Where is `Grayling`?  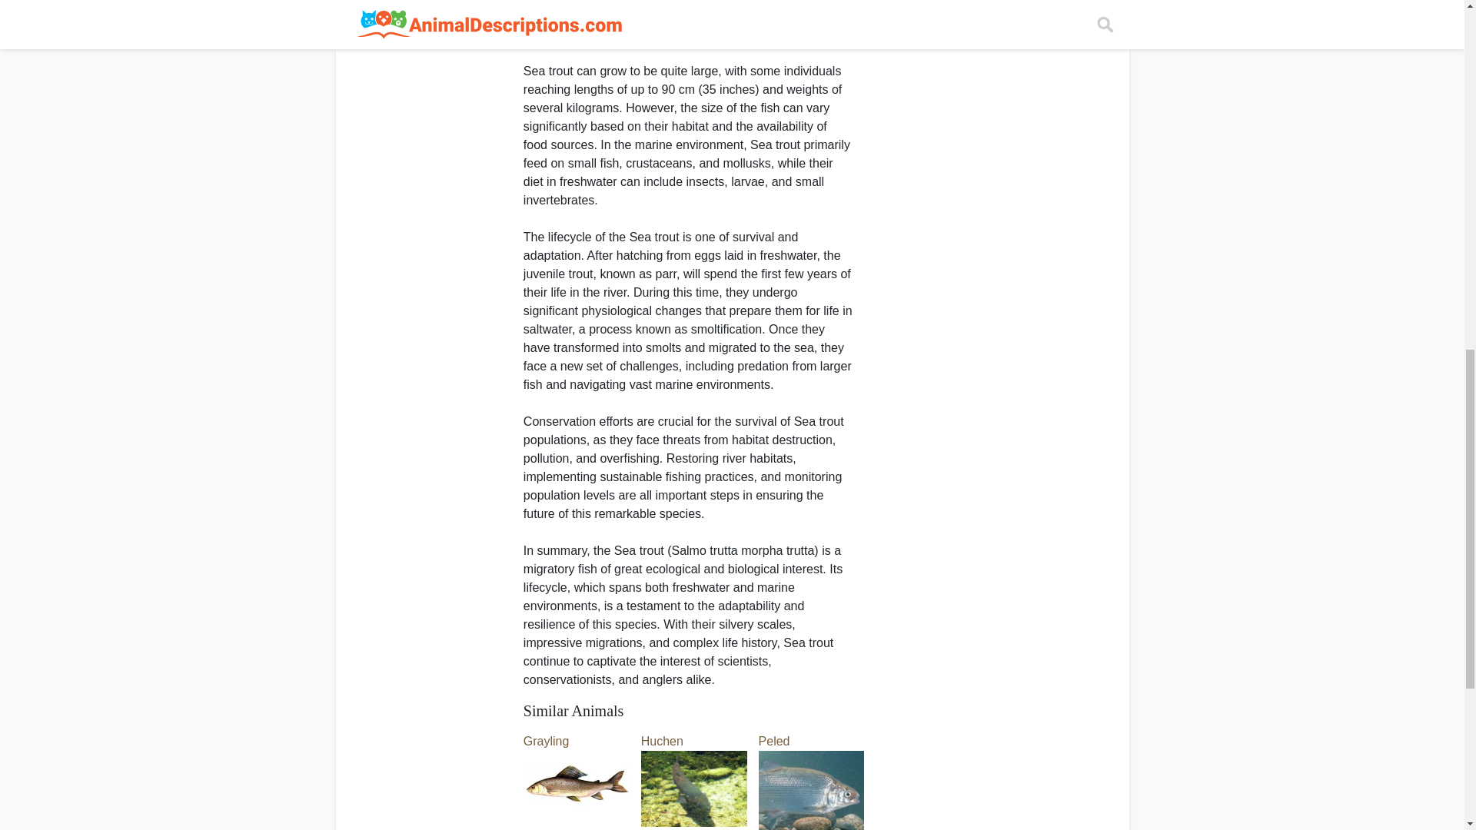 Grayling is located at coordinates (577, 762).